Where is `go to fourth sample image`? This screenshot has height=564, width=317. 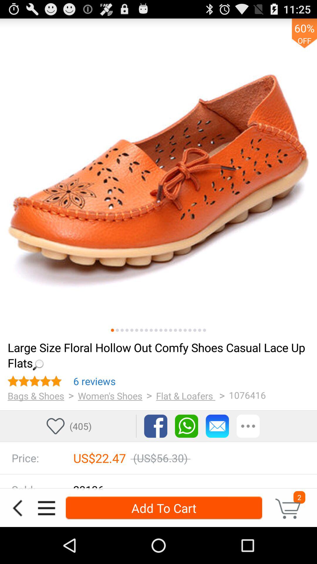
go to fourth sample image is located at coordinates (127, 330).